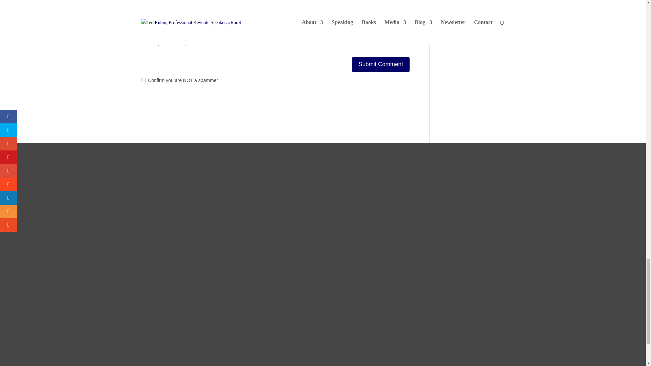 The image size is (651, 366). I want to click on subscribe, so click(143, 25).